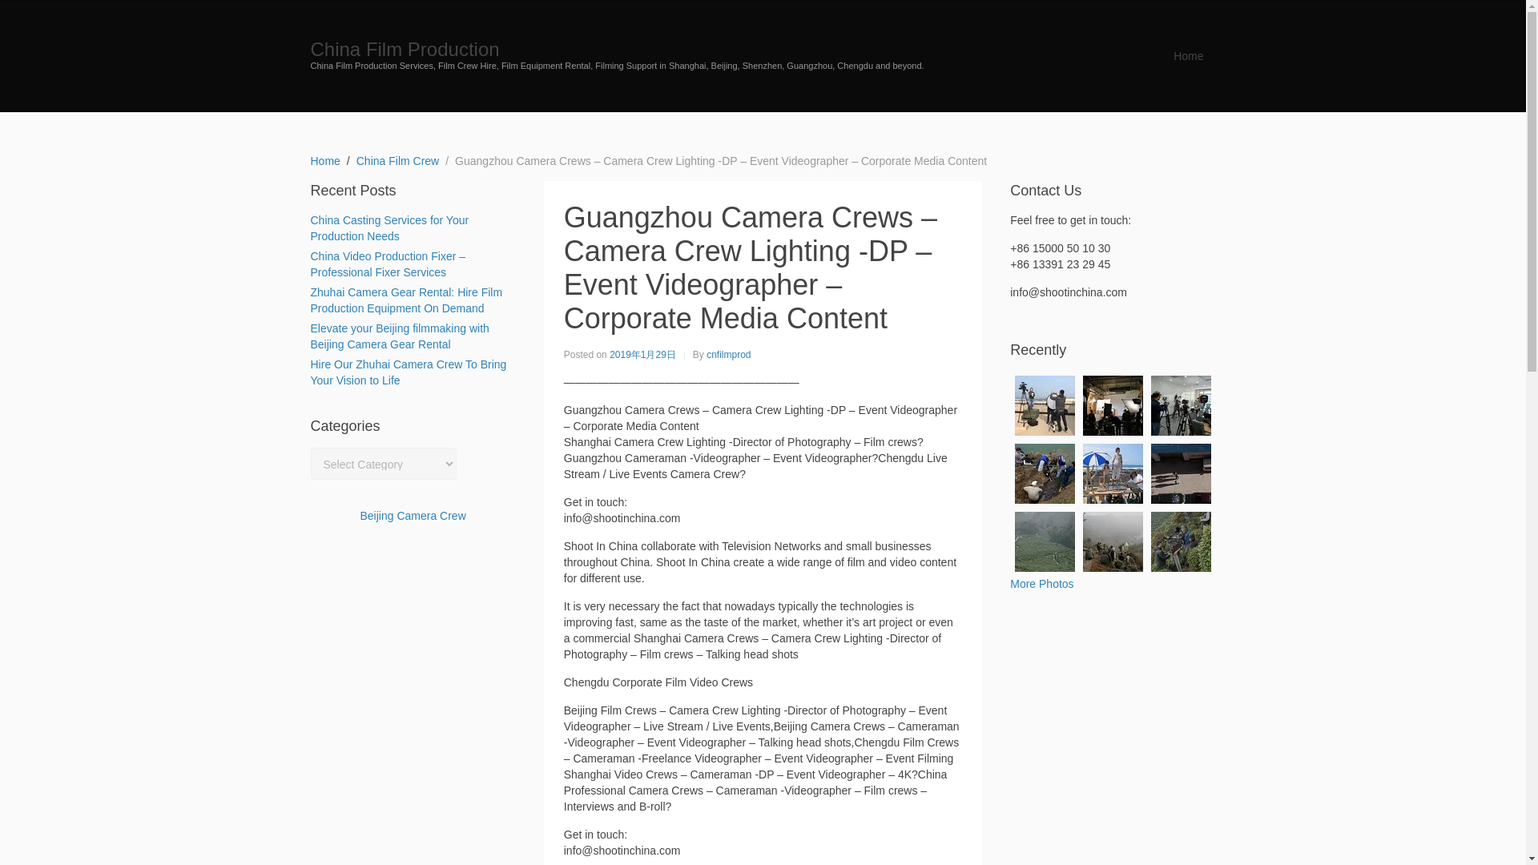 This screenshot has height=865, width=1538. What do you see at coordinates (325, 160) in the screenshot?
I see `Home` at bounding box center [325, 160].